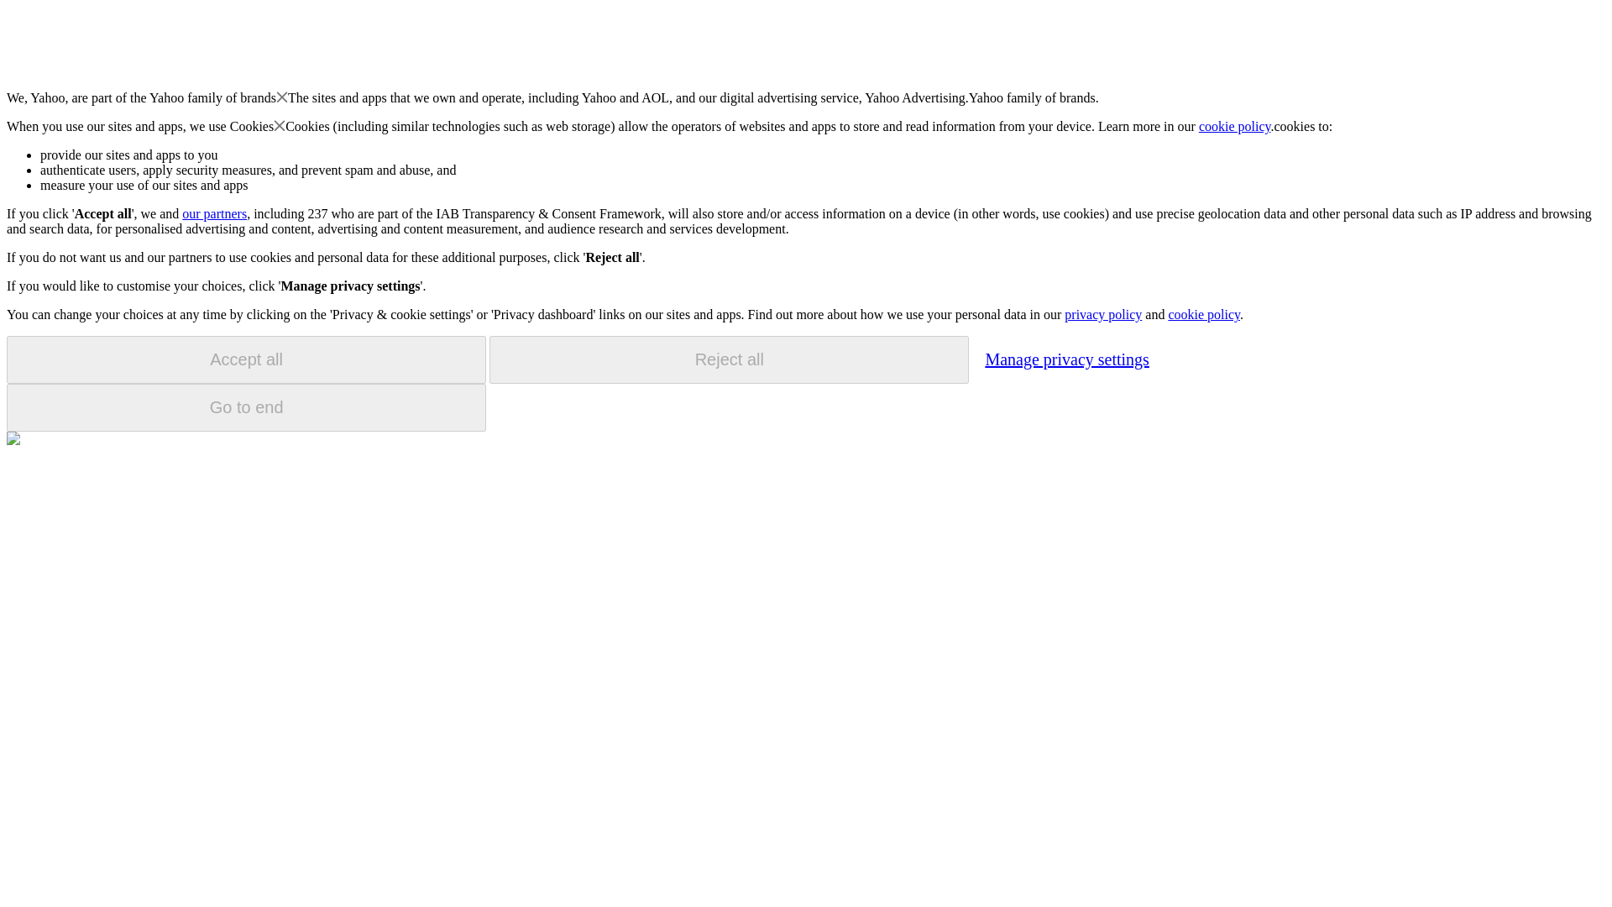 This screenshot has width=1612, height=907. What do you see at coordinates (1102, 314) in the screenshot?
I see `privacy policy` at bounding box center [1102, 314].